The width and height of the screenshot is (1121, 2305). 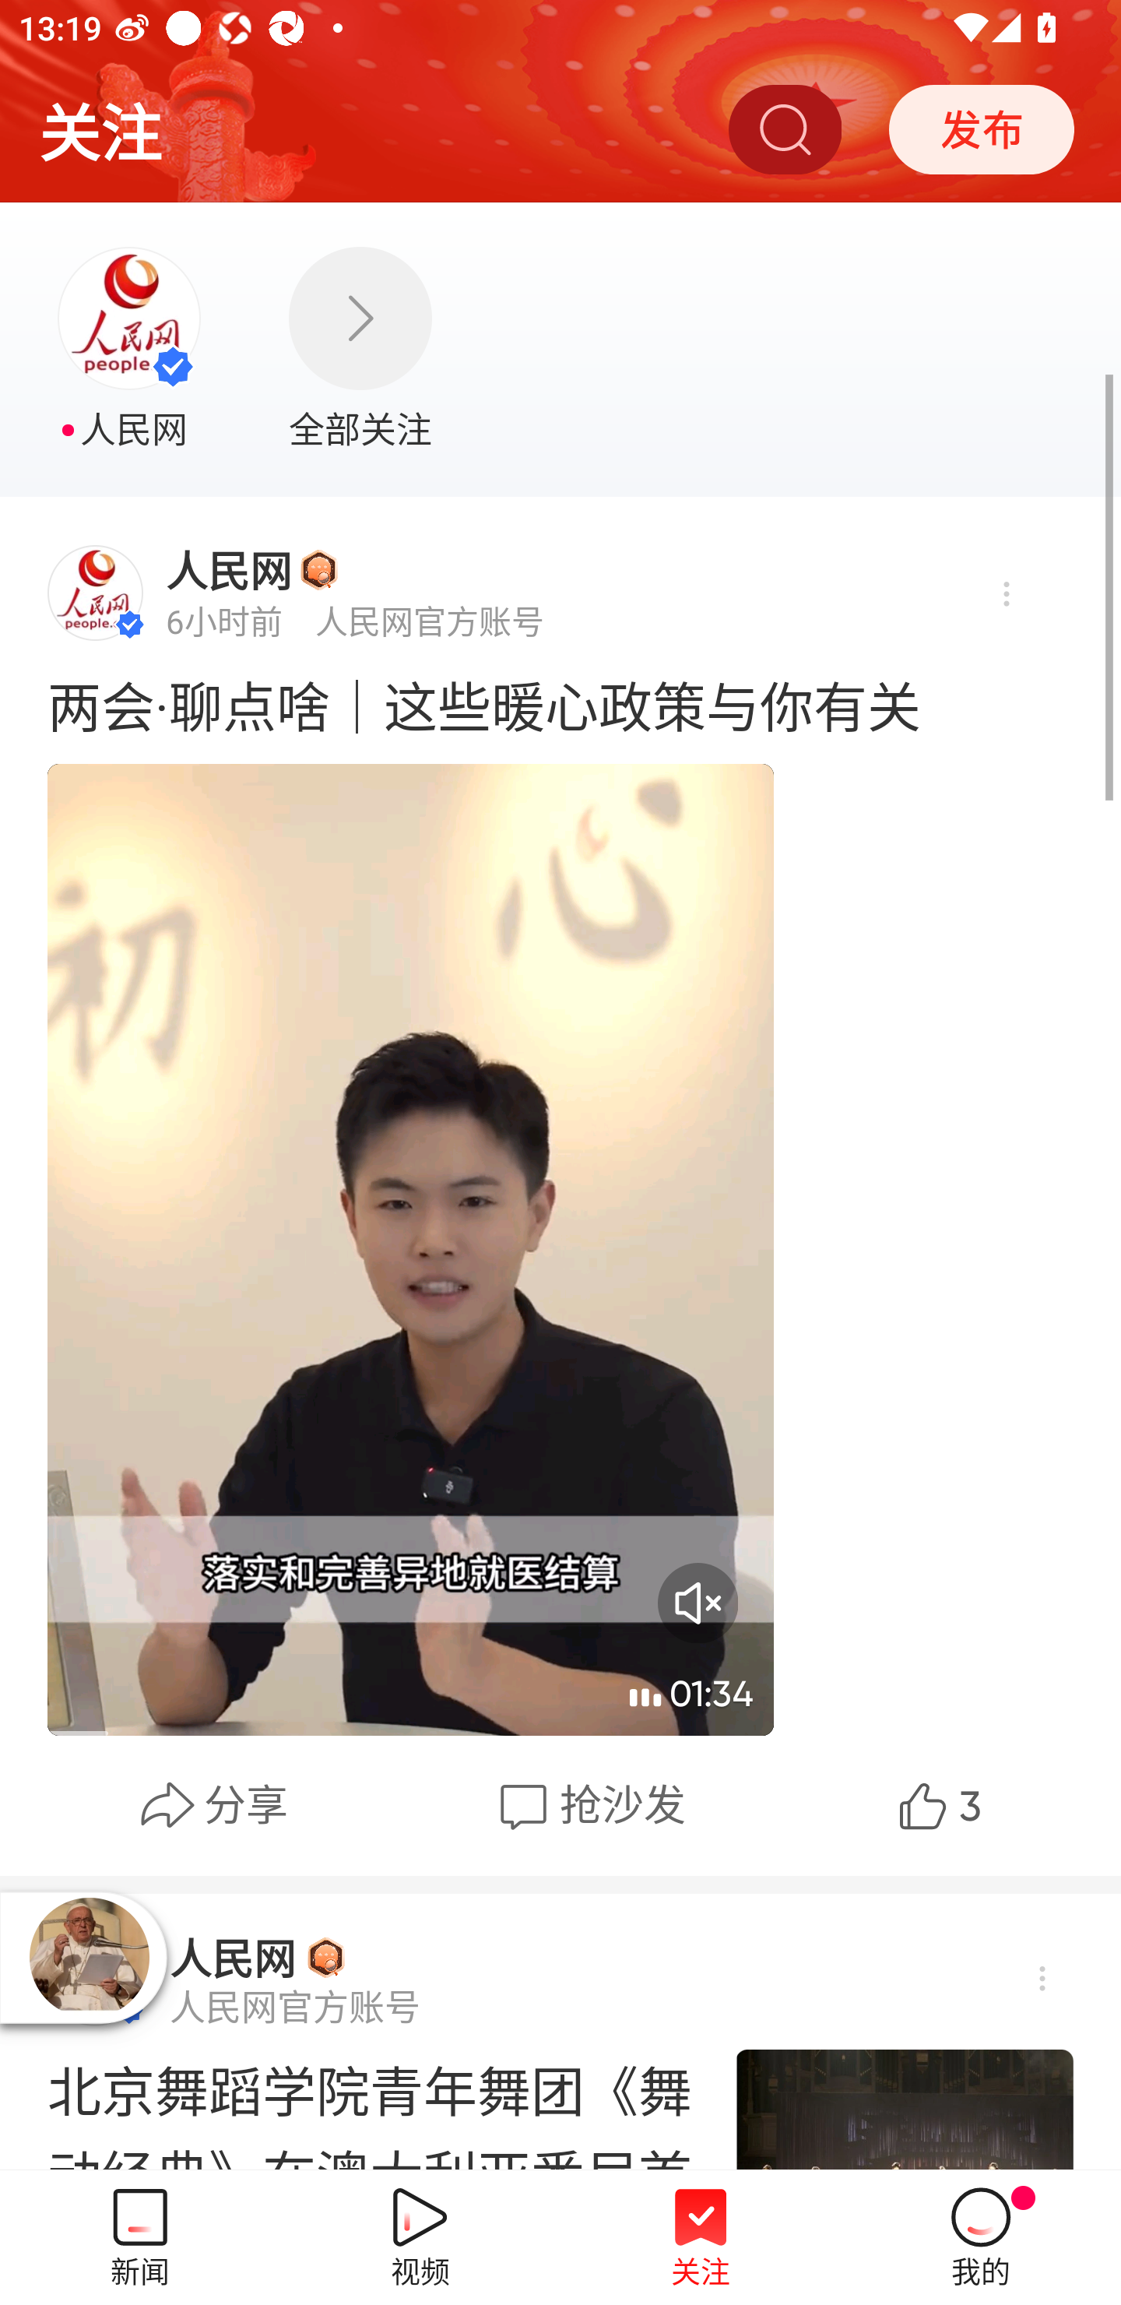 What do you see at coordinates (981, 128) in the screenshot?
I see `发布 关注` at bounding box center [981, 128].